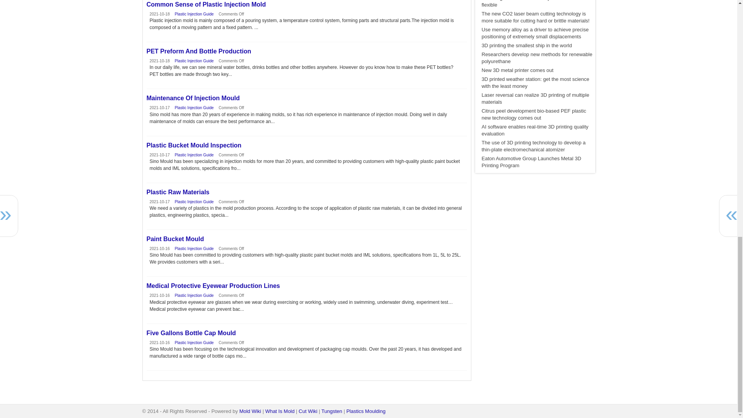 This screenshot has height=418, width=743. Describe the element at coordinates (306, 239) in the screenshot. I see `Paint Bucket Mould` at that location.